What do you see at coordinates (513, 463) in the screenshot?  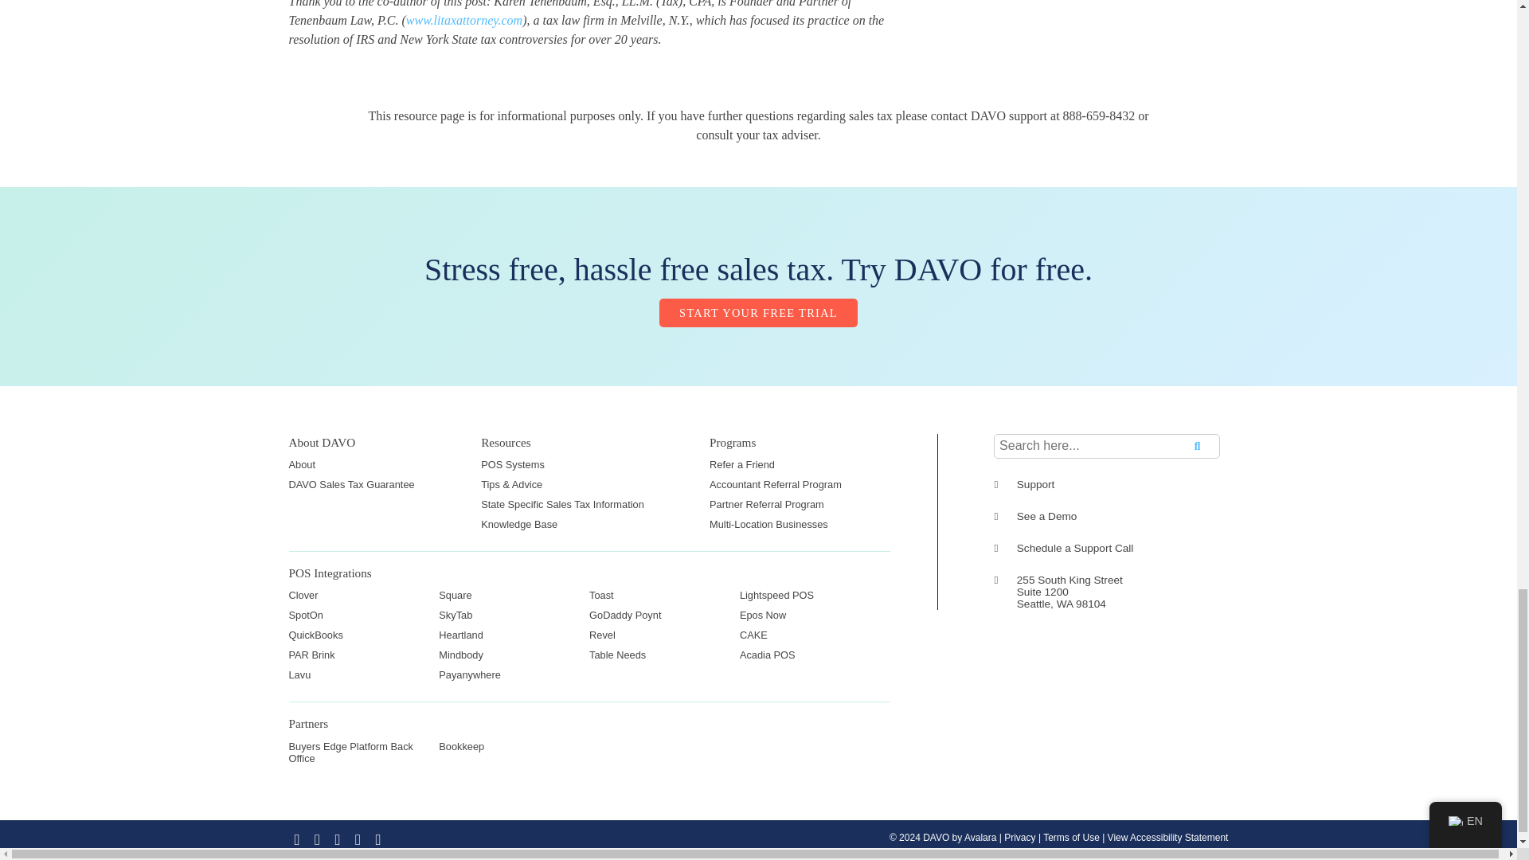 I see `POS Systems` at bounding box center [513, 463].